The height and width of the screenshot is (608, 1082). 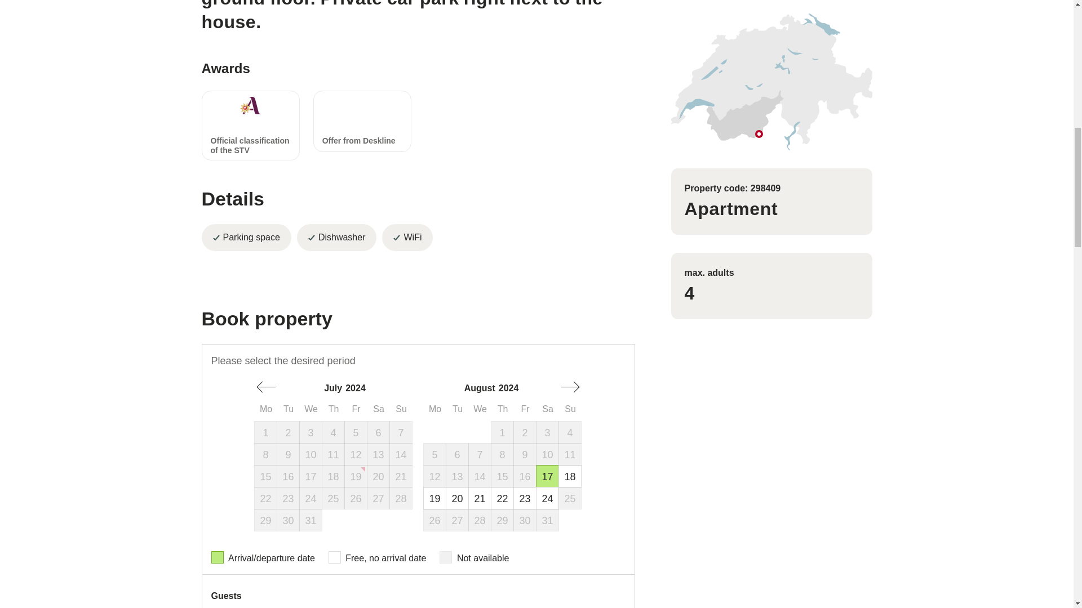 What do you see at coordinates (311, 409) in the screenshot?
I see `Wednesday` at bounding box center [311, 409].